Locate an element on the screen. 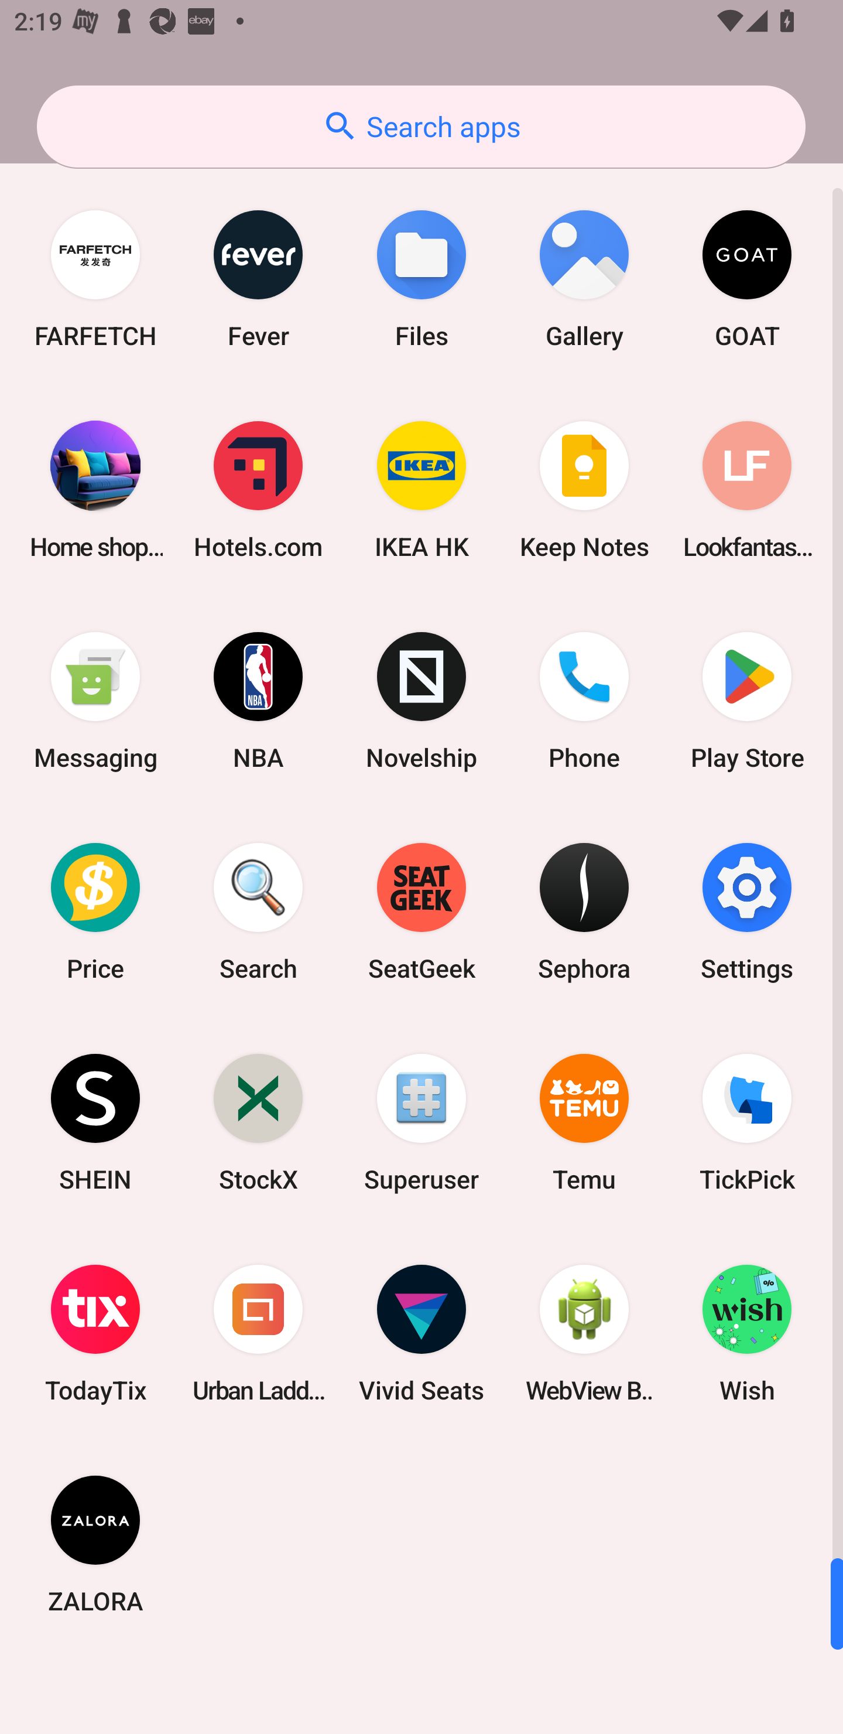 Image resolution: width=843 pixels, height=1734 pixels. Keep Notes is located at coordinates (584, 490).